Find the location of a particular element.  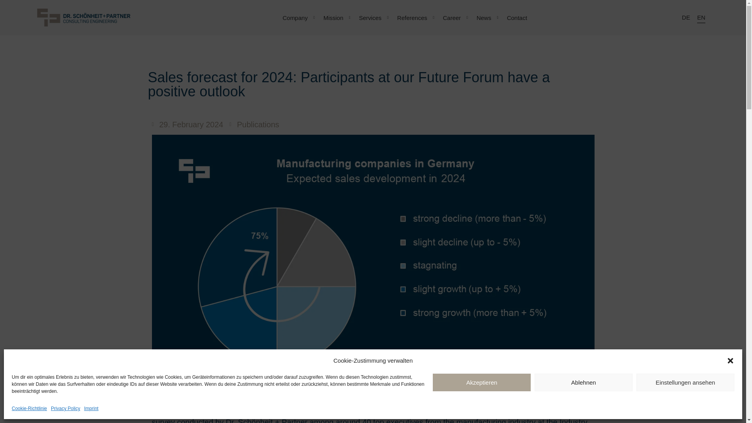

Ablehnen is located at coordinates (584, 382).